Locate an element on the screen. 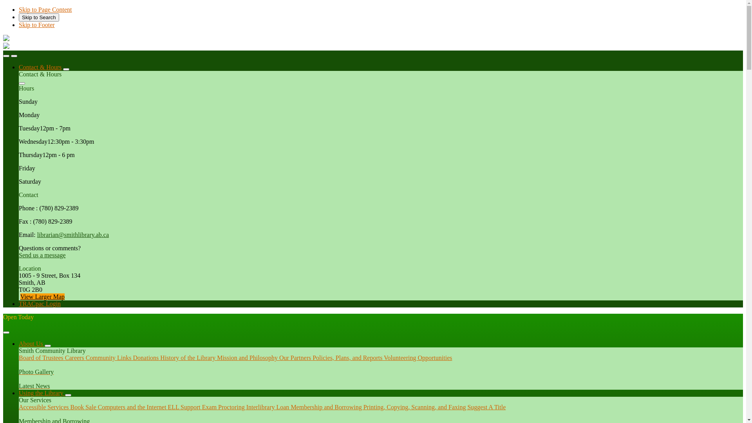  Printing, Copying, Scanning, and Faxing is located at coordinates (416, 407).